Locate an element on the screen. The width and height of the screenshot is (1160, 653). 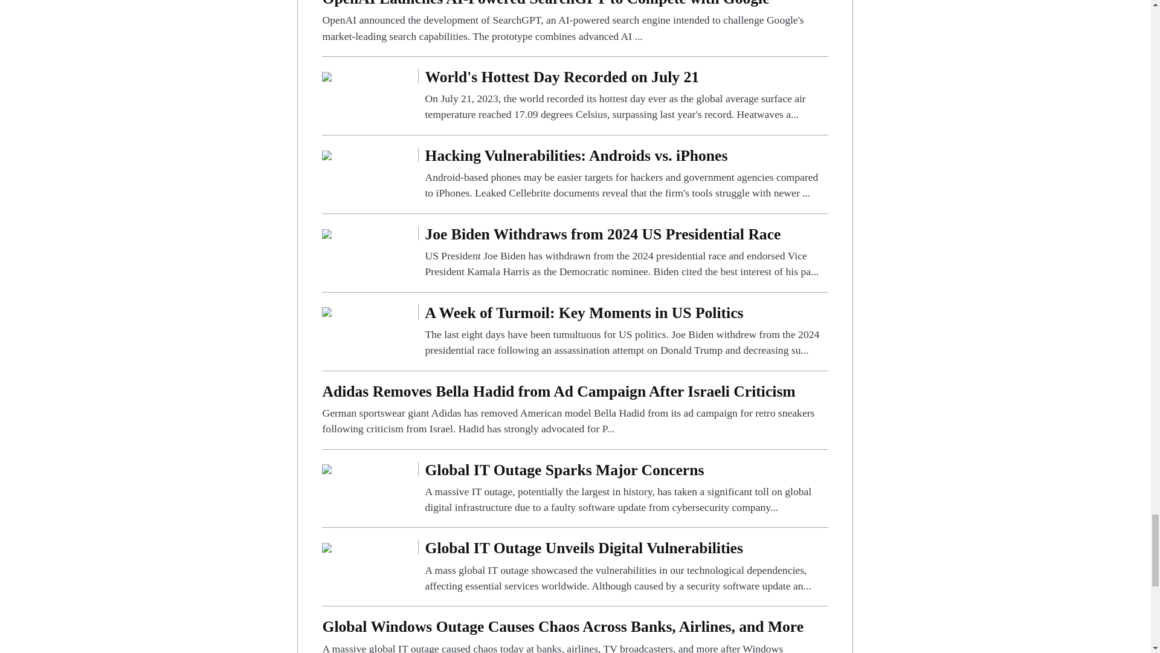
World's Hottest Day Recorded on July 21 is located at coordinates (626, 96).